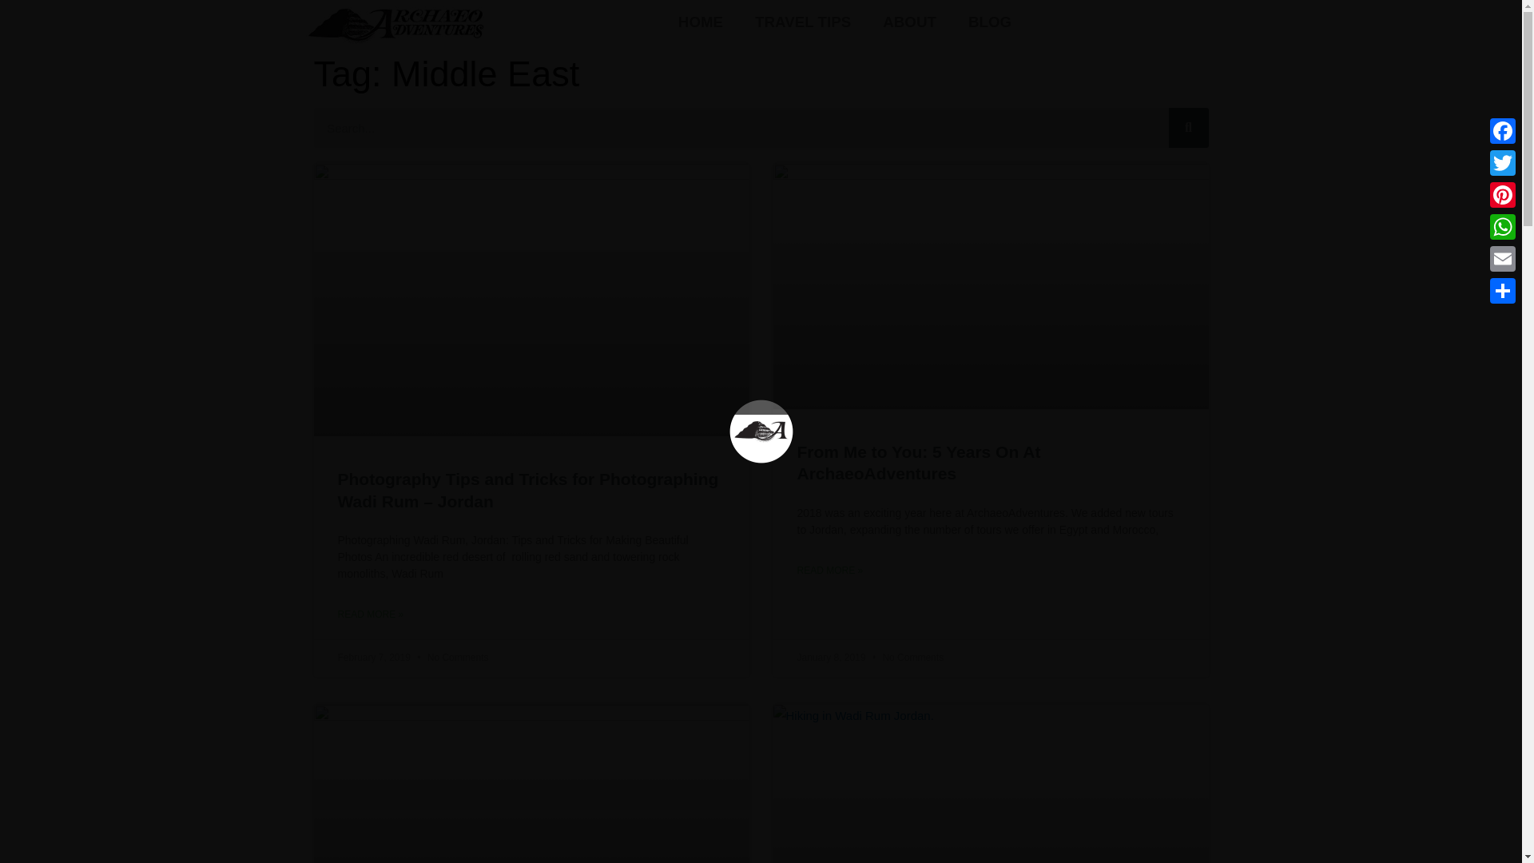 The image size is (1534, 863). Describe the element at coordinates (1502, 194) in the screenshot. I see `Pinterest` at that location.